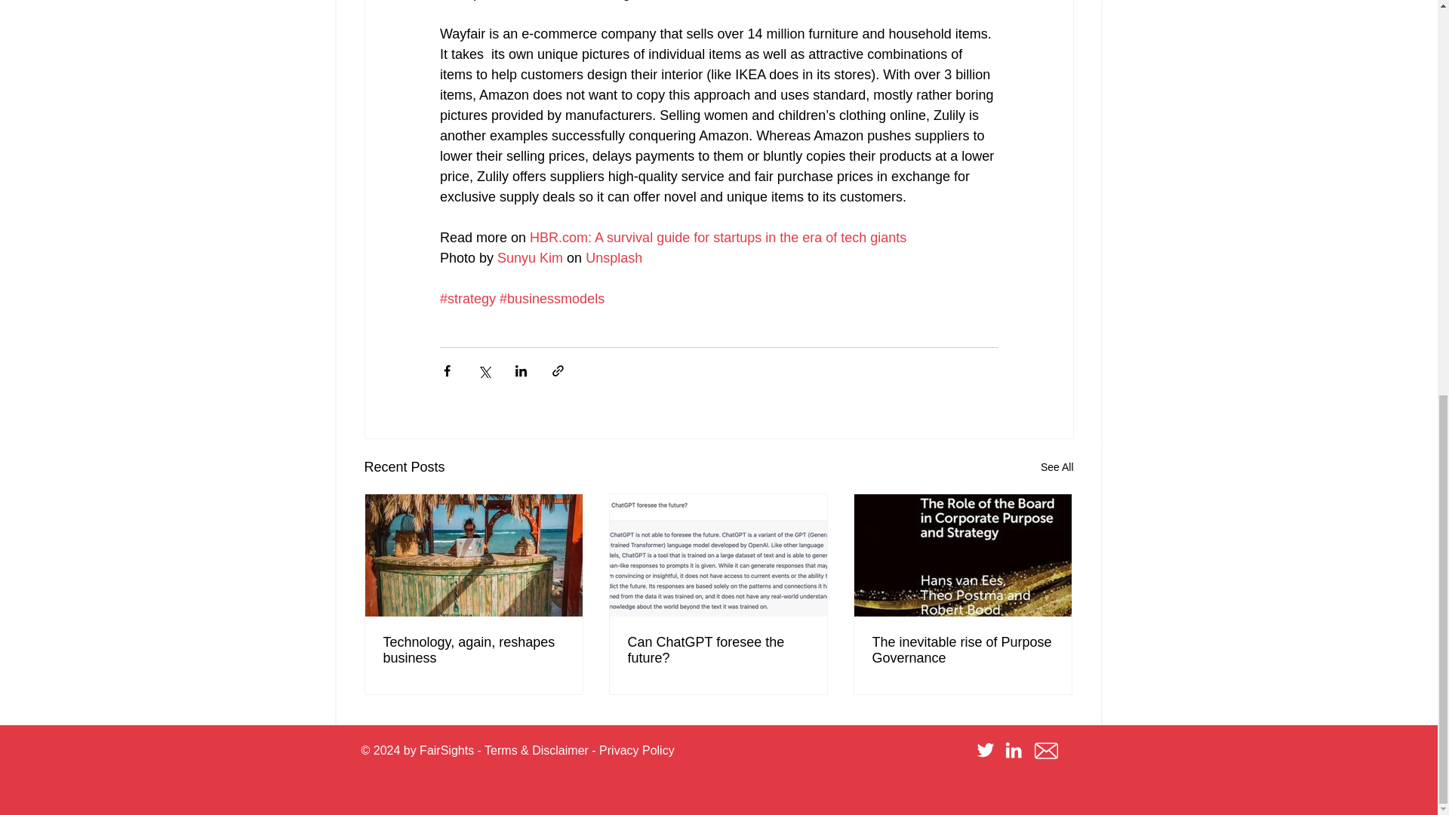 The width and height of the screenshot is (1449, 815). I want to click on Sunyu Kim, so click(530, 258).